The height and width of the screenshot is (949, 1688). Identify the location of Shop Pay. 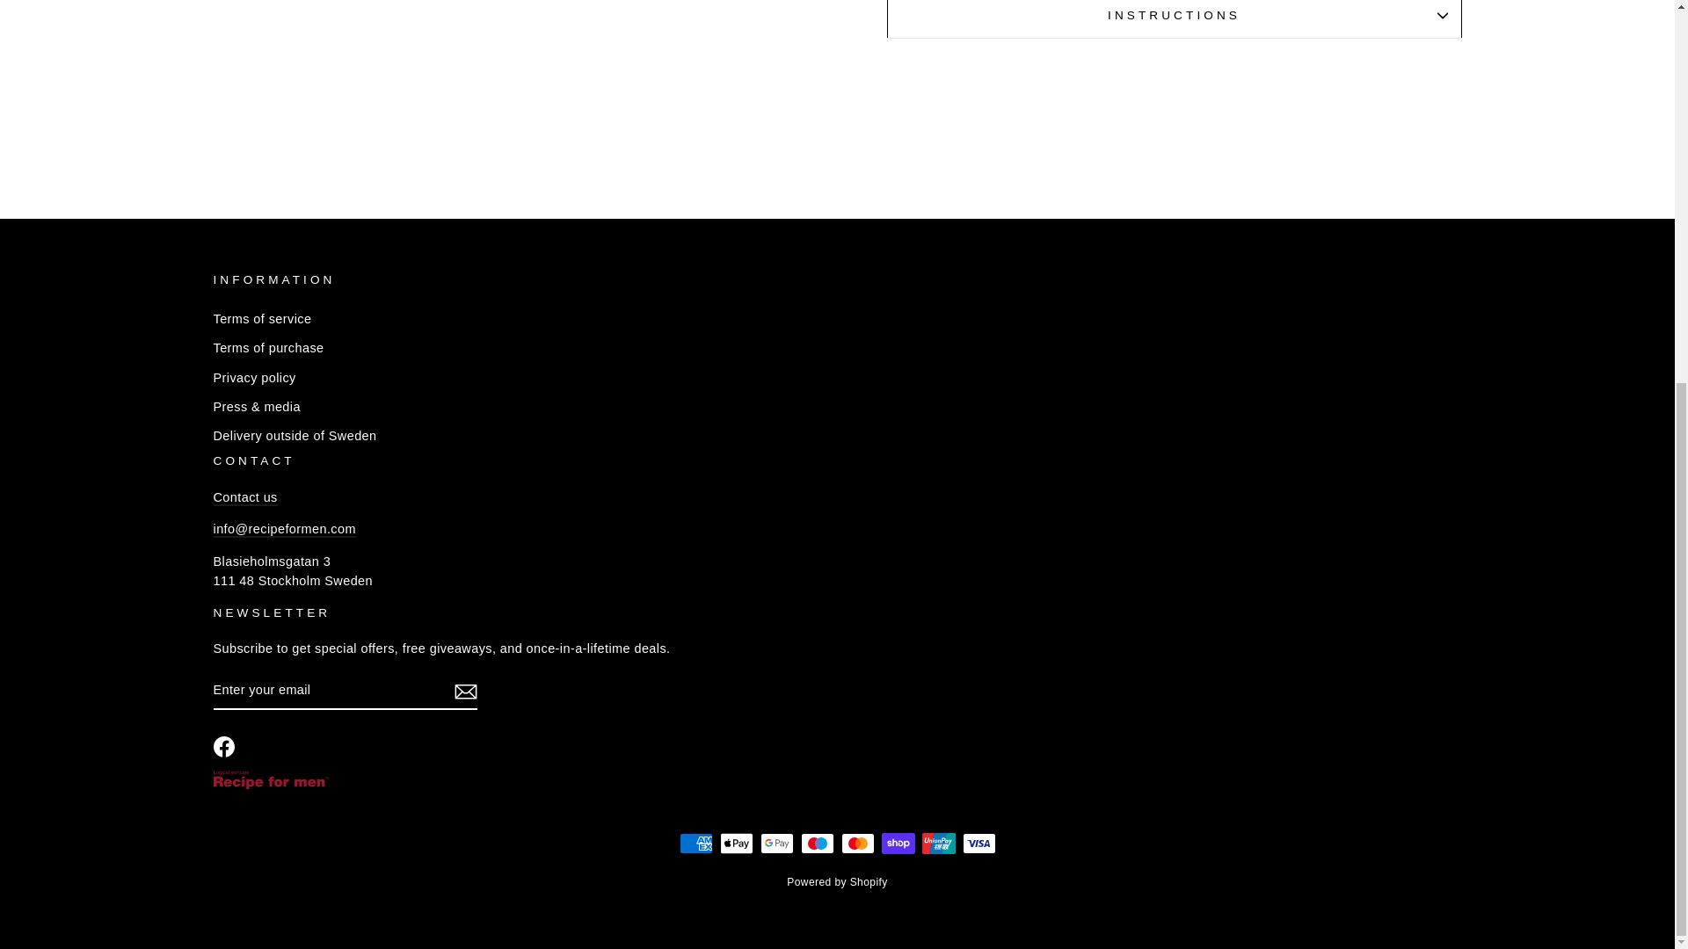
(898, 844).